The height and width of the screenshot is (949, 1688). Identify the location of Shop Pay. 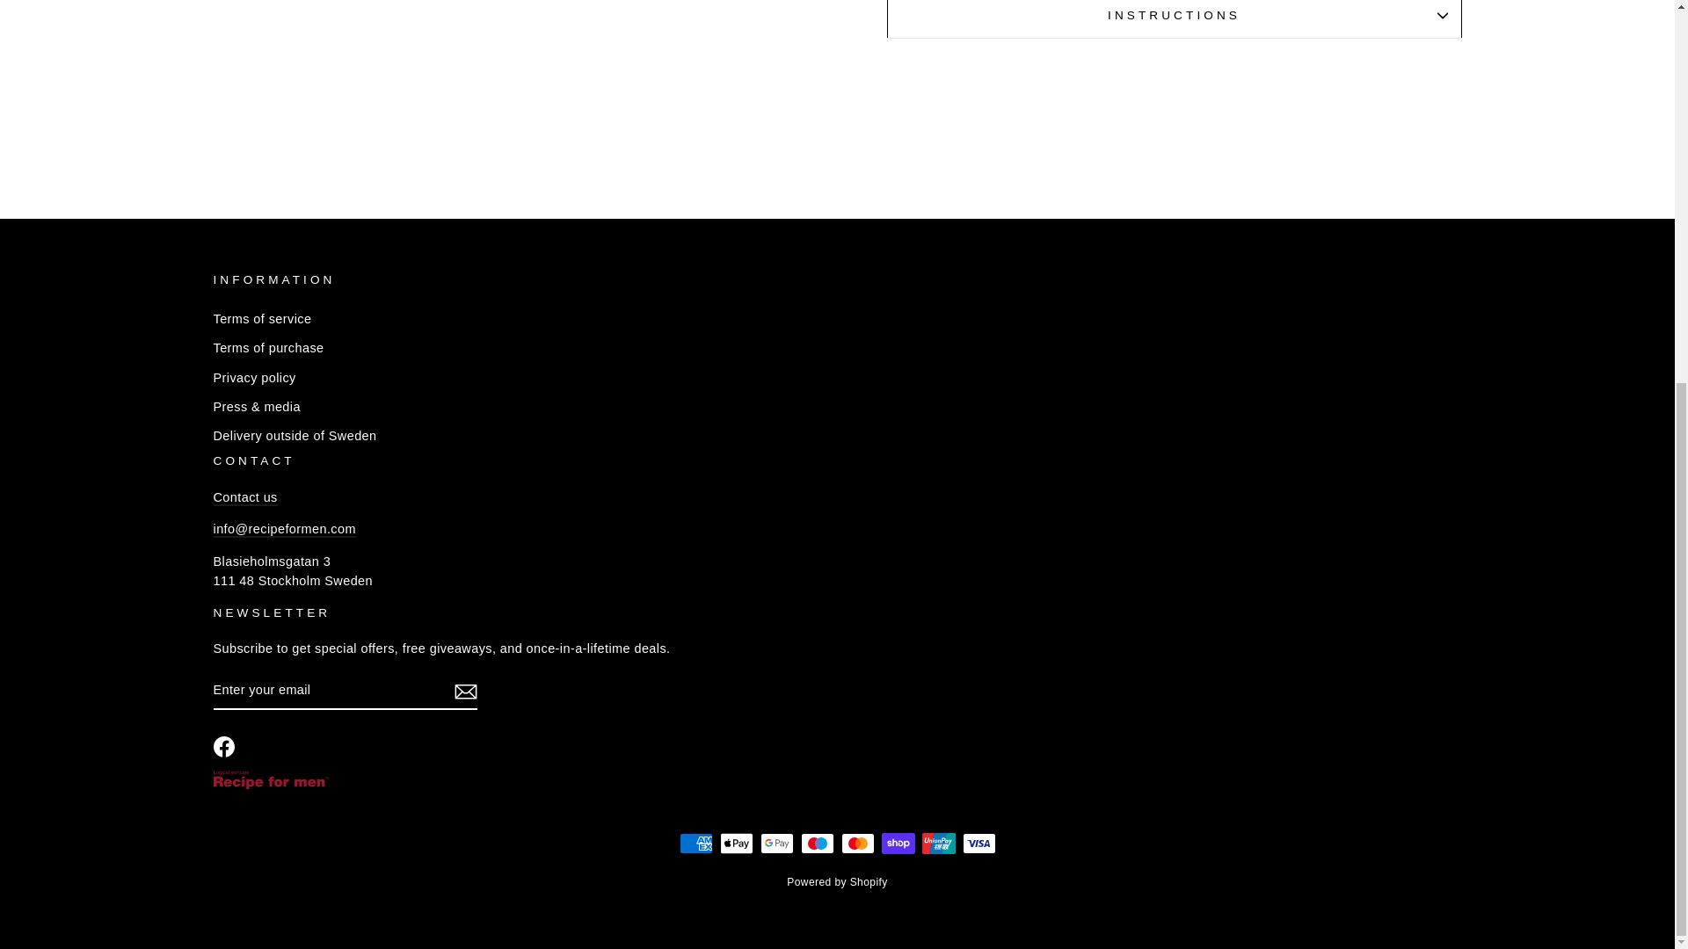
(898, 844).